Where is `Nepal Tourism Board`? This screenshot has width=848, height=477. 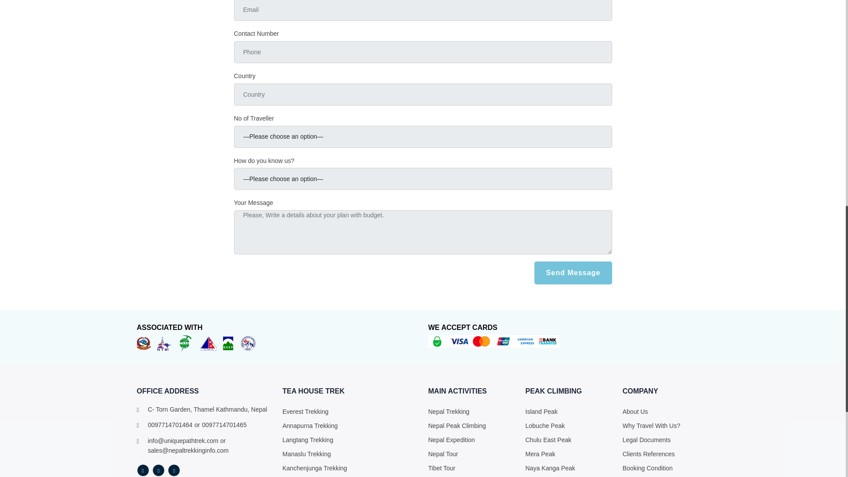
Nepal Tourism Board is located at coordinates (164, 343).